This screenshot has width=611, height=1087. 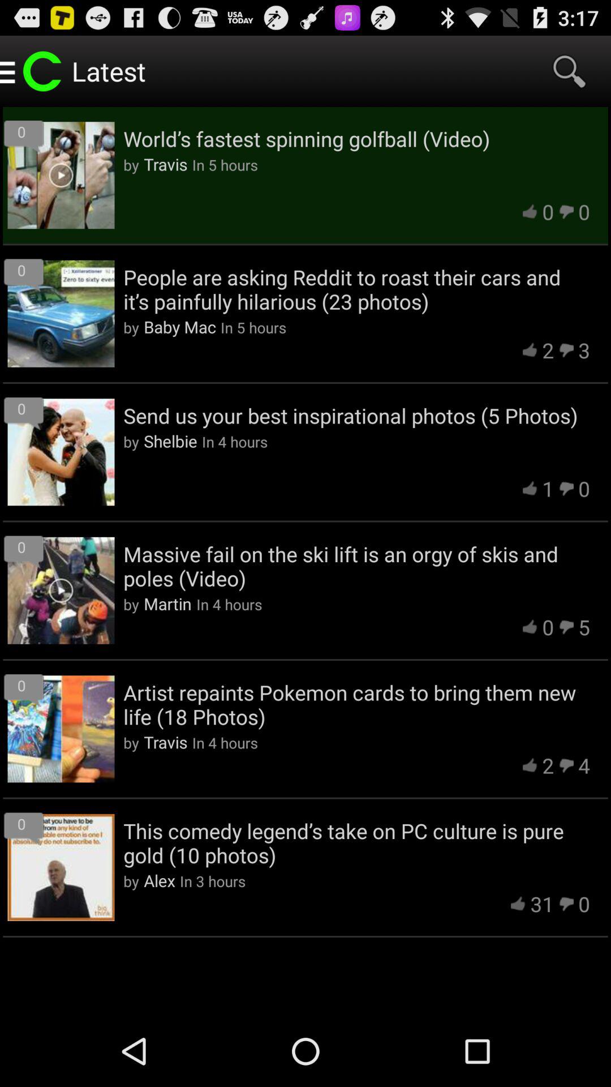 What do you see at coordinates (356, 704) in the screenshot?
I see `swipe to the artist repaints pokemon` at bounding box center [356, 704].